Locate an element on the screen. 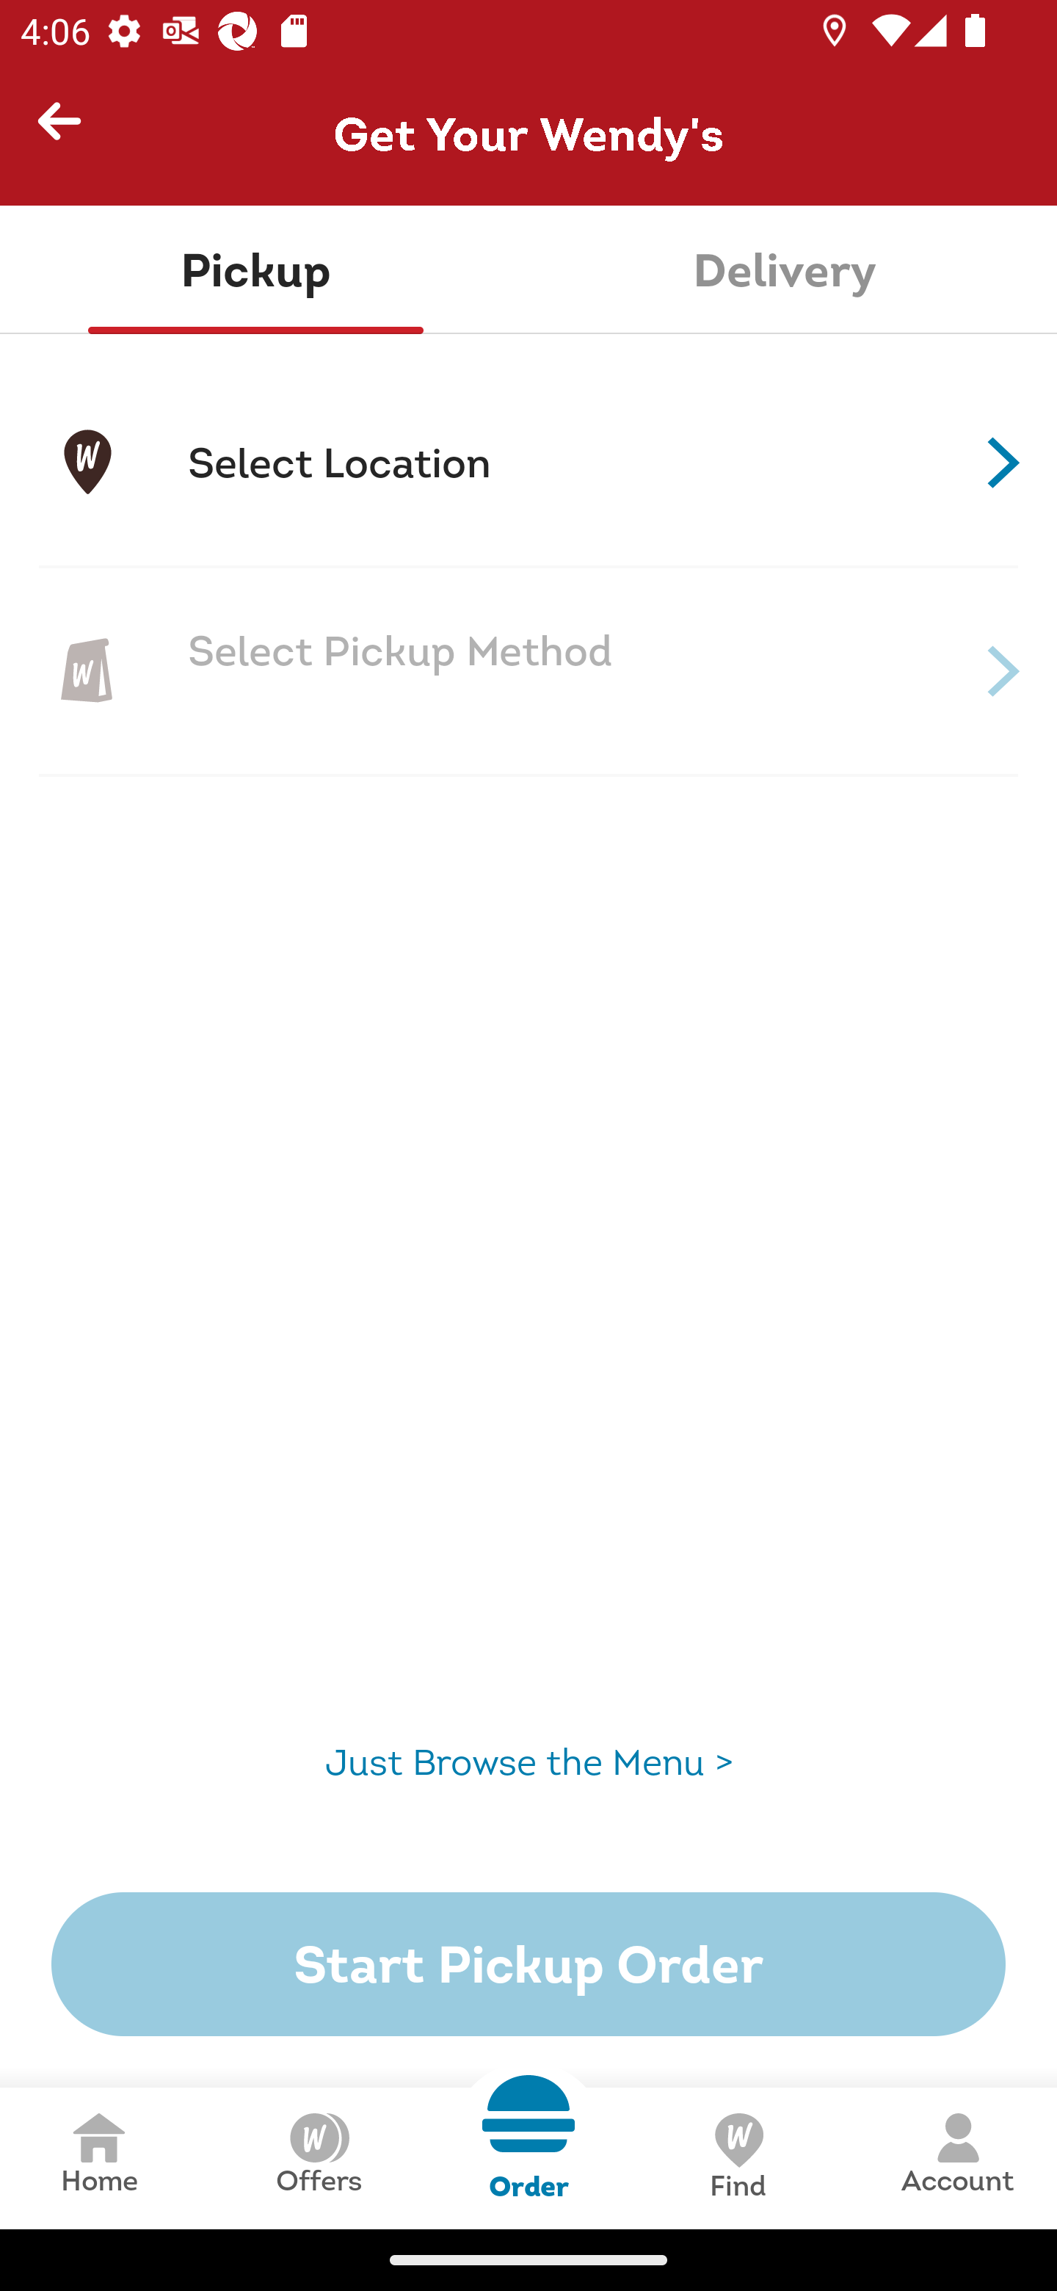 Image resolution: width=1057 pixels, height=2291 pixels. Select Pickup Method is located at coordinates (528, 671).